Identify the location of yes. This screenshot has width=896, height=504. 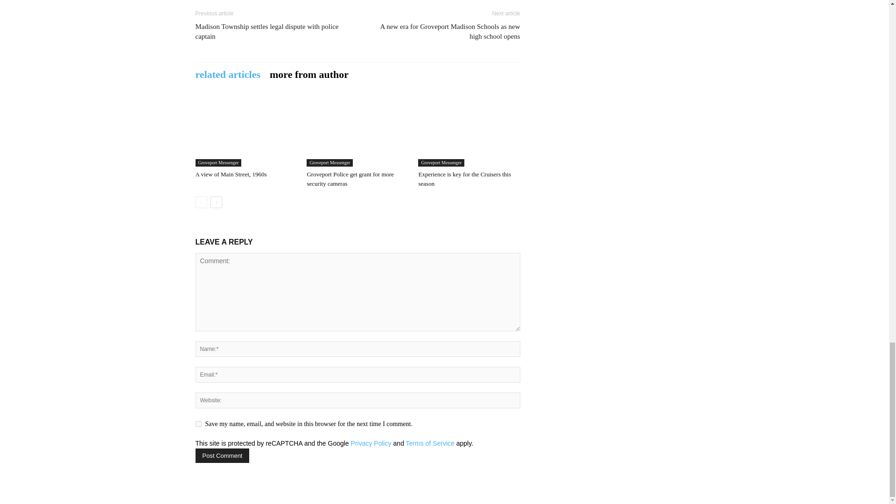
(198, 424).